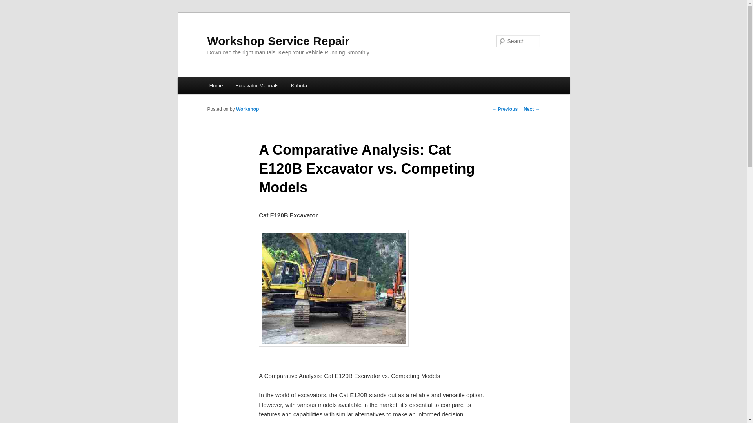 The height and width of the screenshot is (423, 753). Describe the element at coordinates (278, 41) in the screenshot. I see `Workshop Service Repair` at that location.